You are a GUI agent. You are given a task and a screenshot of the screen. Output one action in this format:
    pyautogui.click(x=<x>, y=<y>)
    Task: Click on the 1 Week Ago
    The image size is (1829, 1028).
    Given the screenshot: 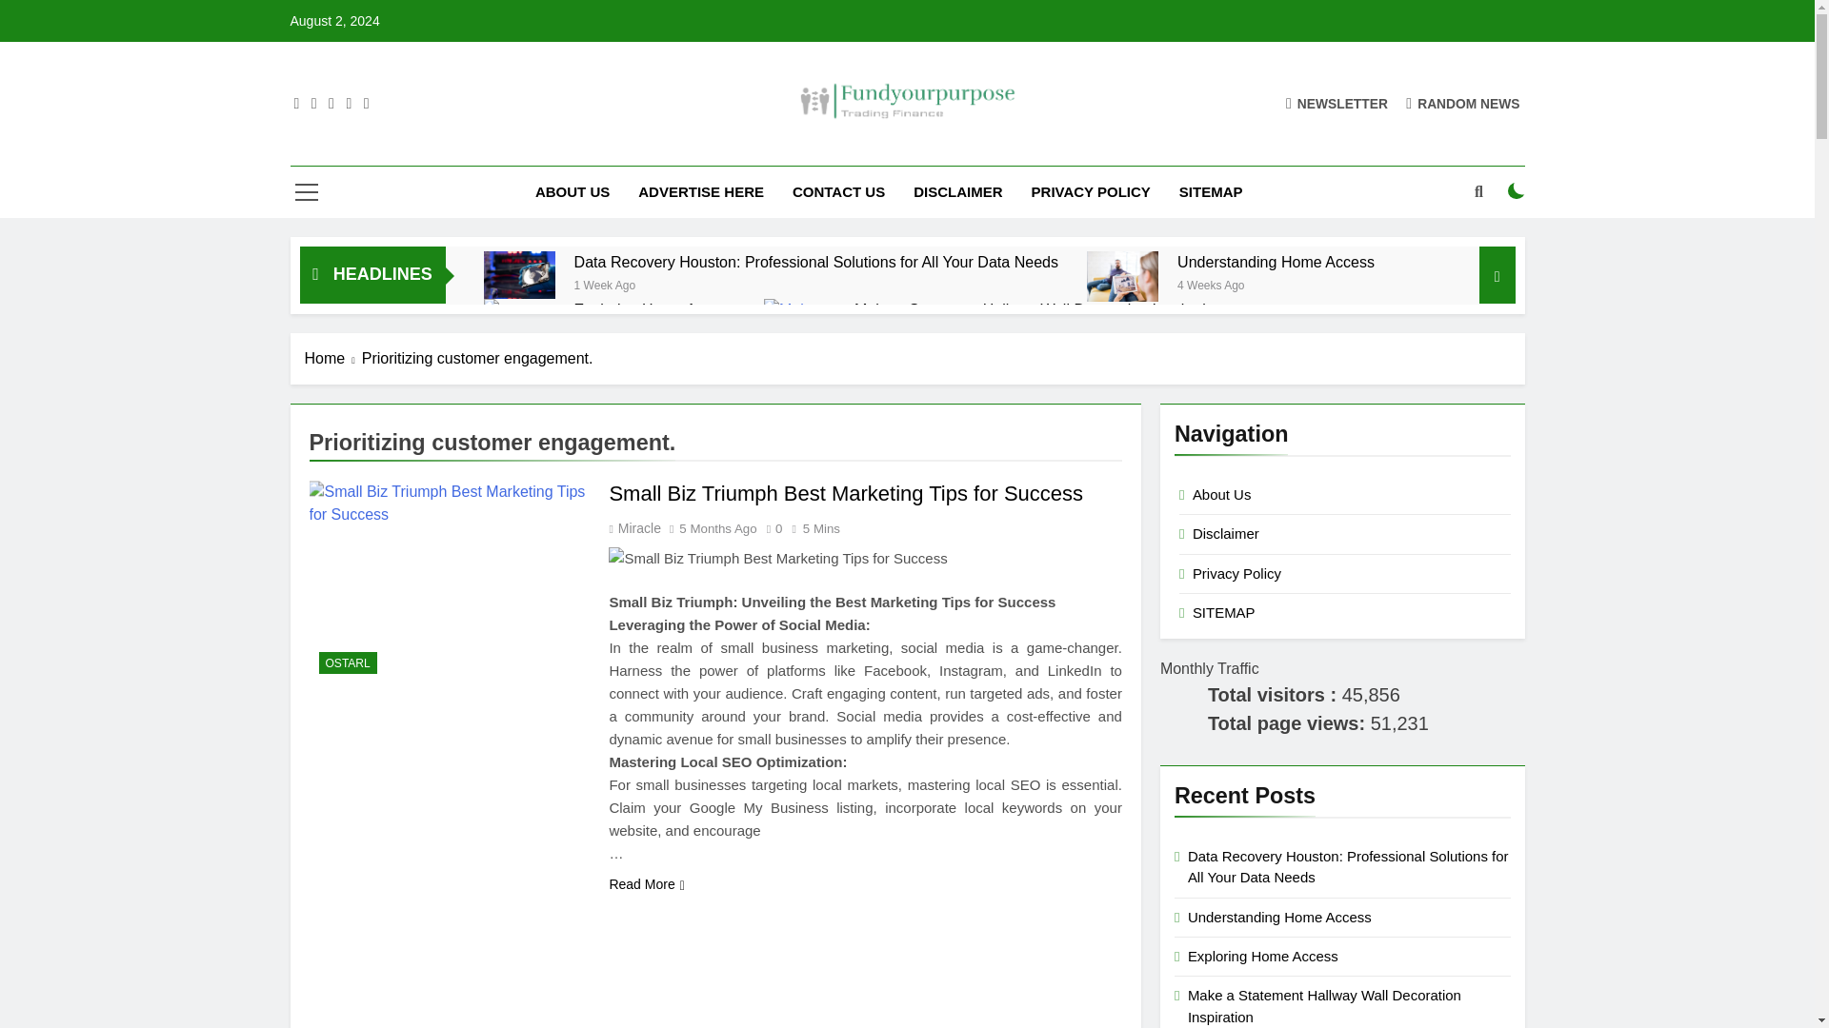 What is the action you would take?
    pyautogui.click(x=605, y=284)
    